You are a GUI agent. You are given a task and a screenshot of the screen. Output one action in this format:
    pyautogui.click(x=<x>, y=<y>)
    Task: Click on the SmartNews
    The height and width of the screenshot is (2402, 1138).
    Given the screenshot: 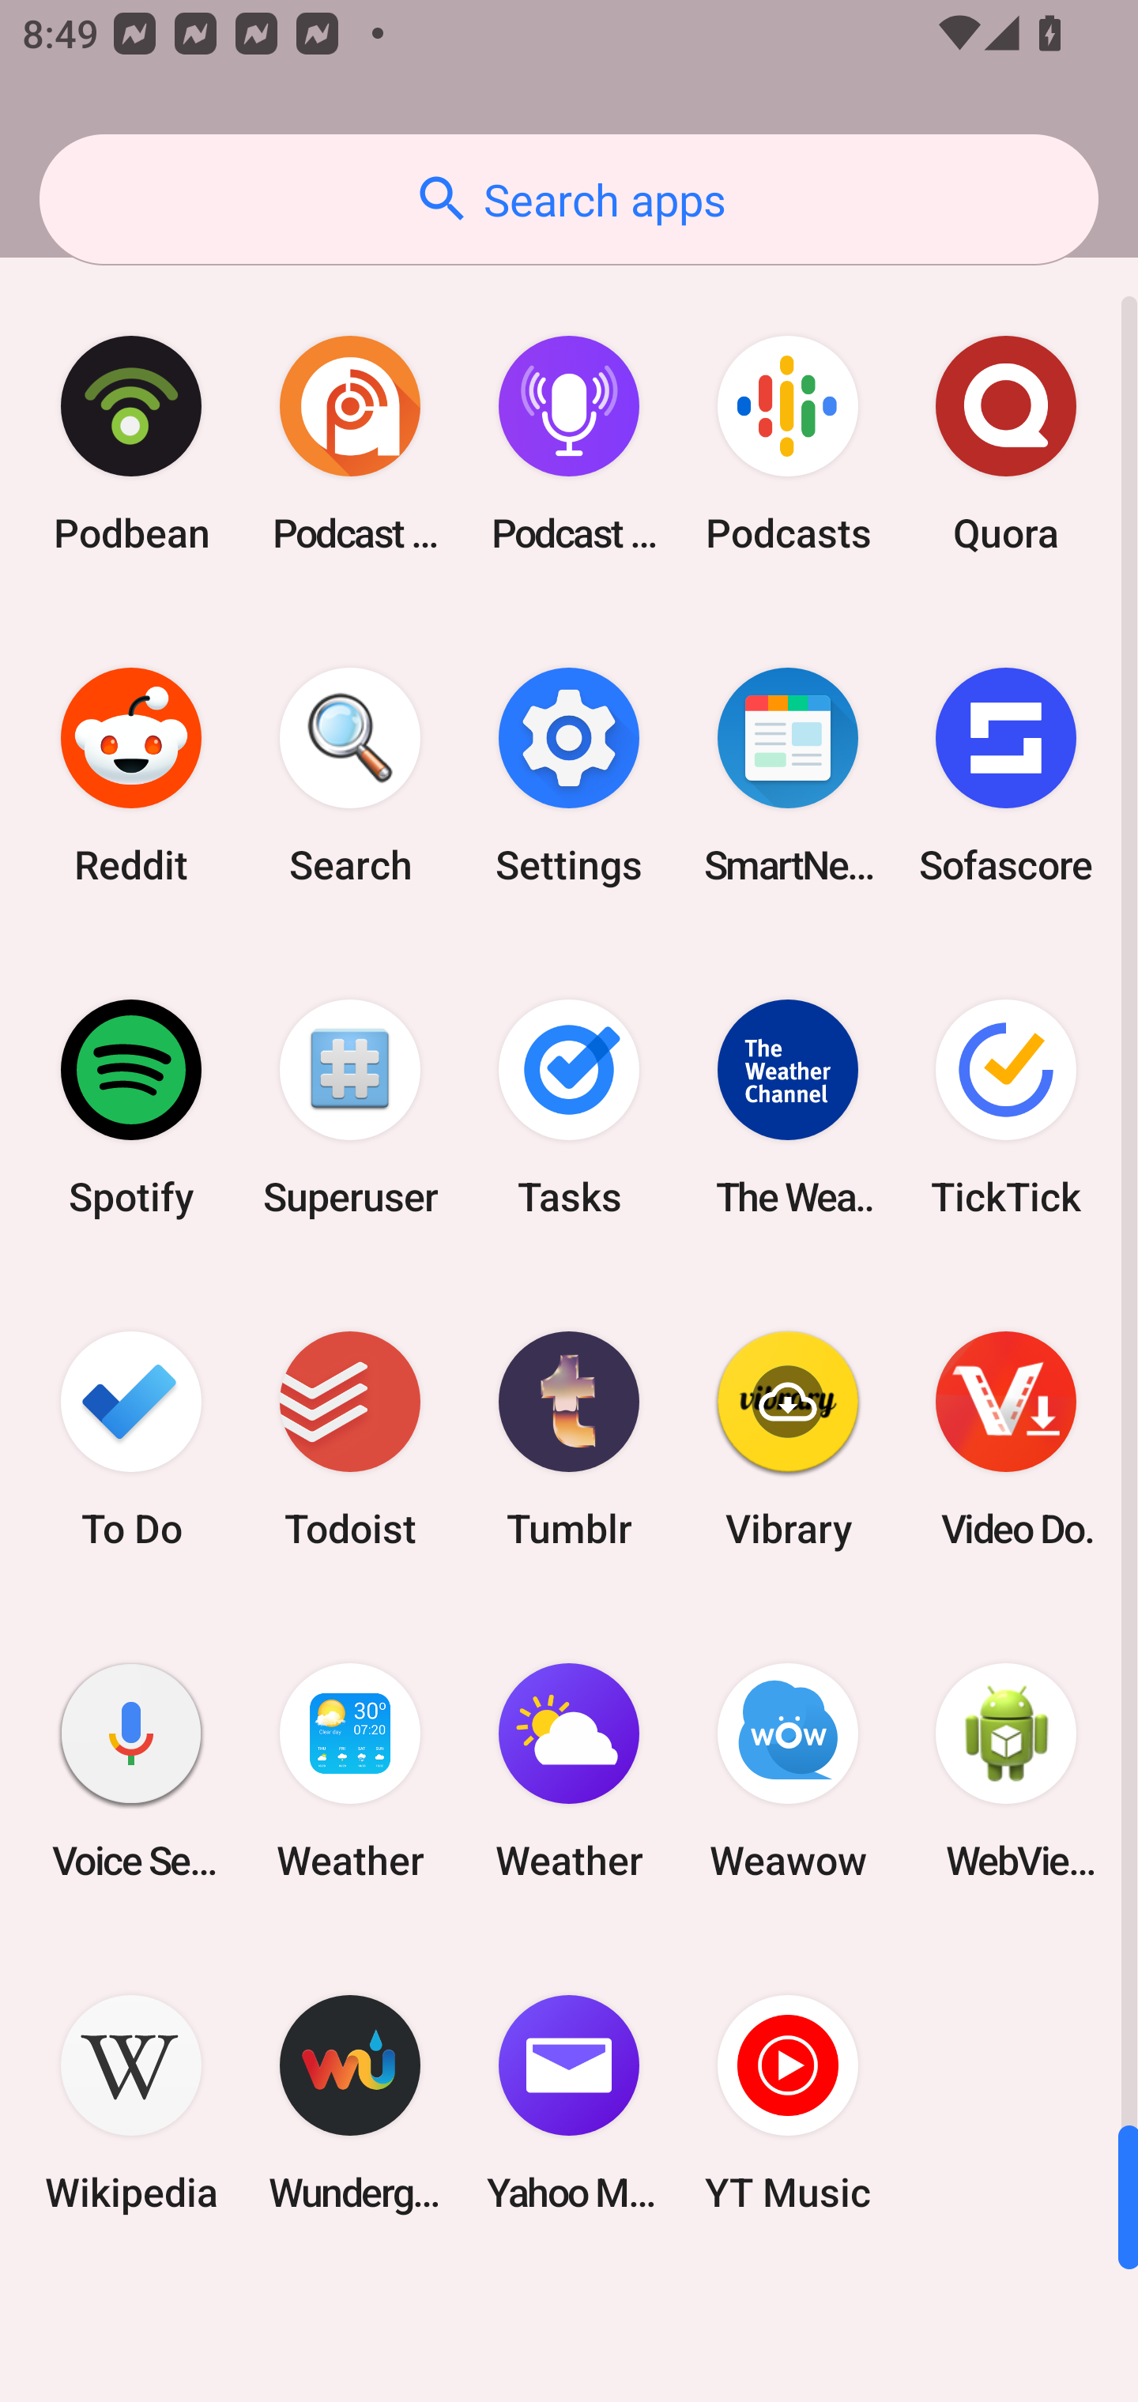 What is the action you would take?
    pyautogui.click(x=787, y=776)
    